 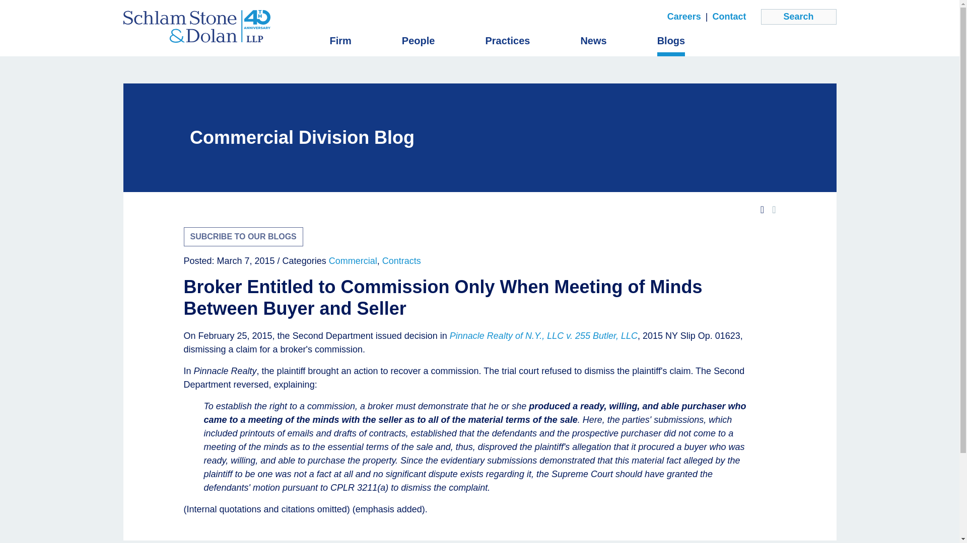 What do you see at coordinates (508, 40) in the screenshot?
I see `Practices` at bounding box center [508, 40].